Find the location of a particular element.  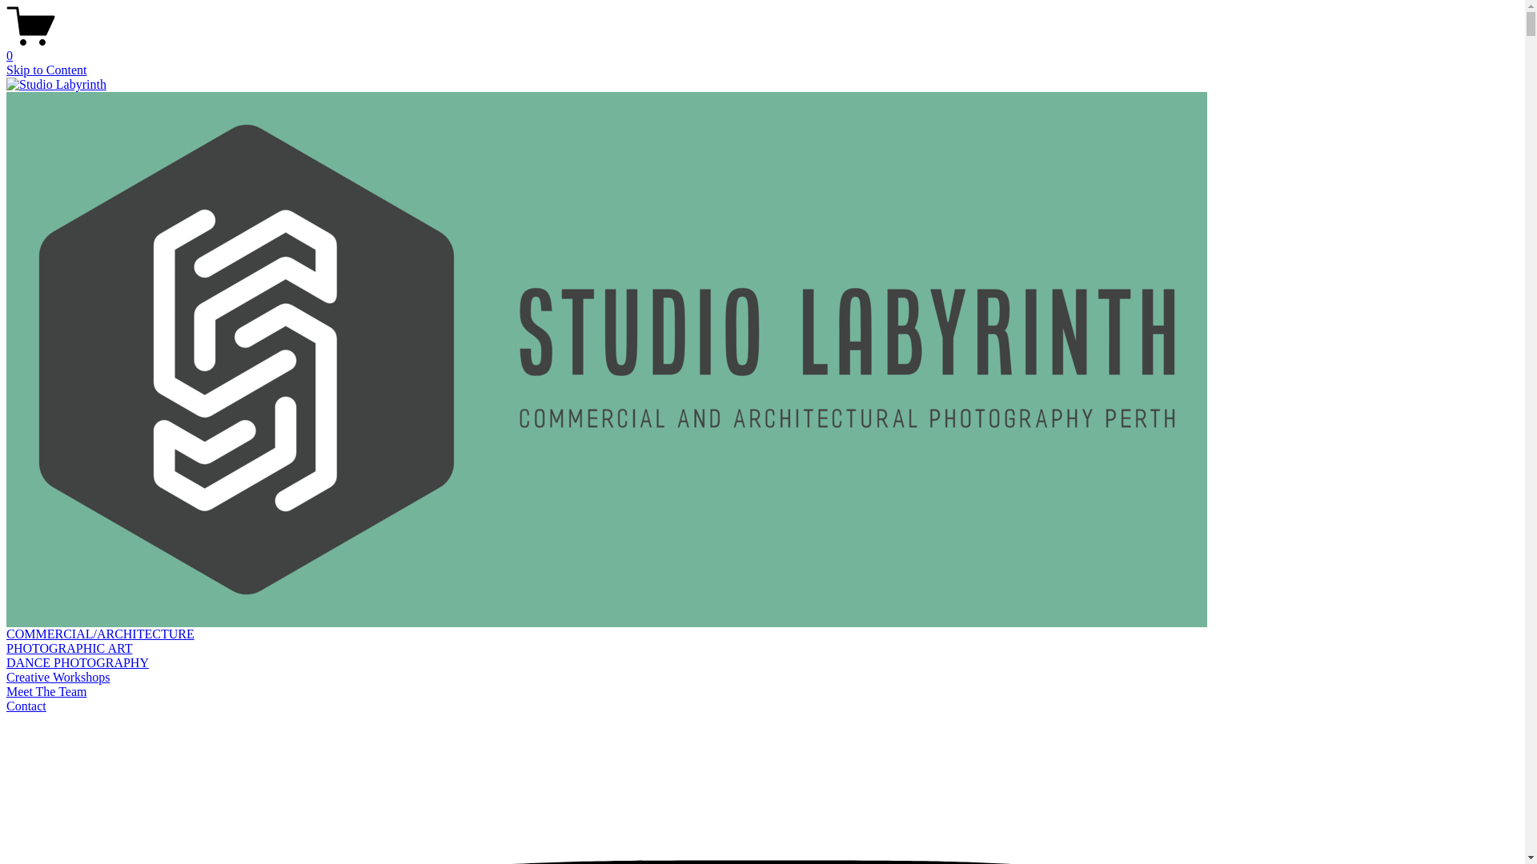

DANCE PHOTOGRAPHY is located at coordinates (78, 662).